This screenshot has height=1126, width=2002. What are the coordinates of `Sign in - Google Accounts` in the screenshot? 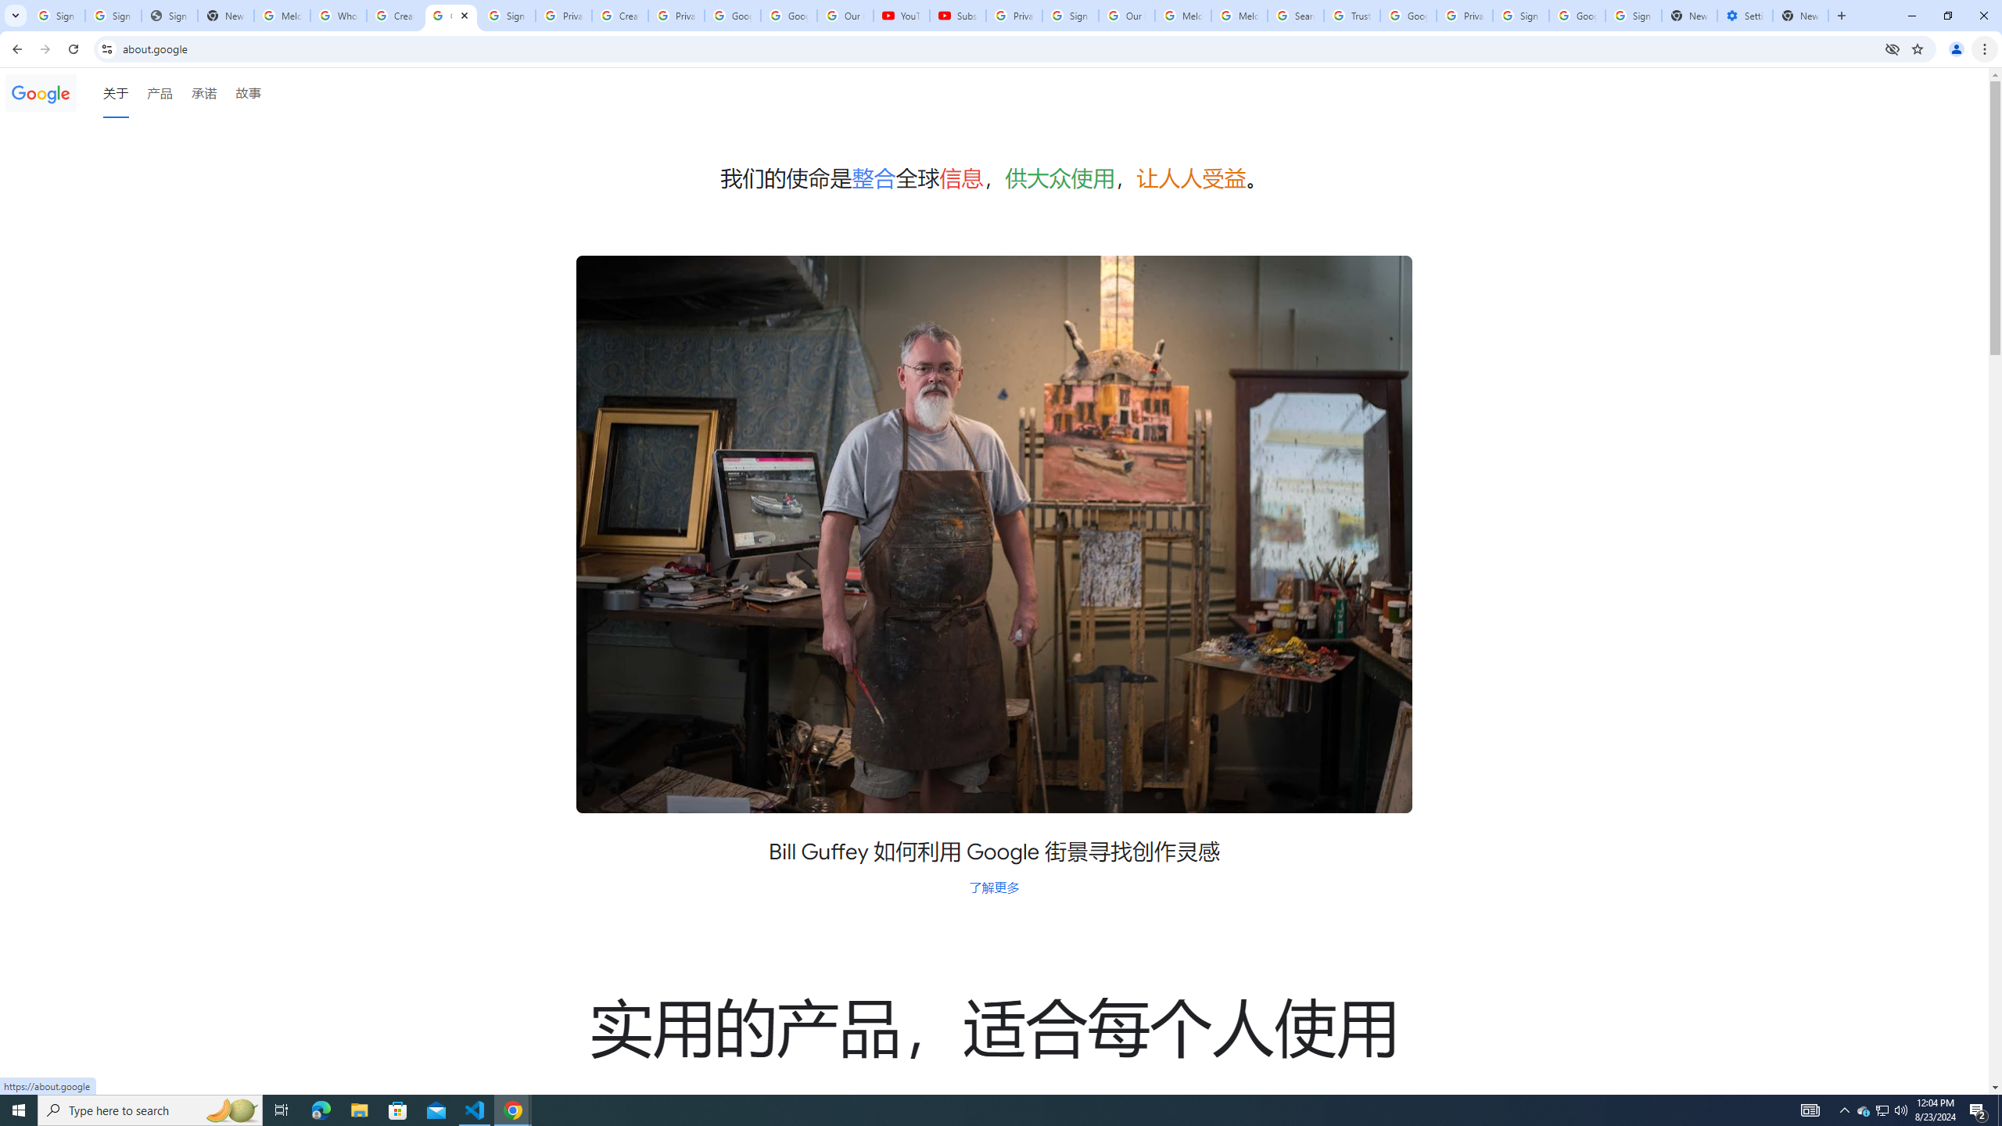 It's located at (507, 16).